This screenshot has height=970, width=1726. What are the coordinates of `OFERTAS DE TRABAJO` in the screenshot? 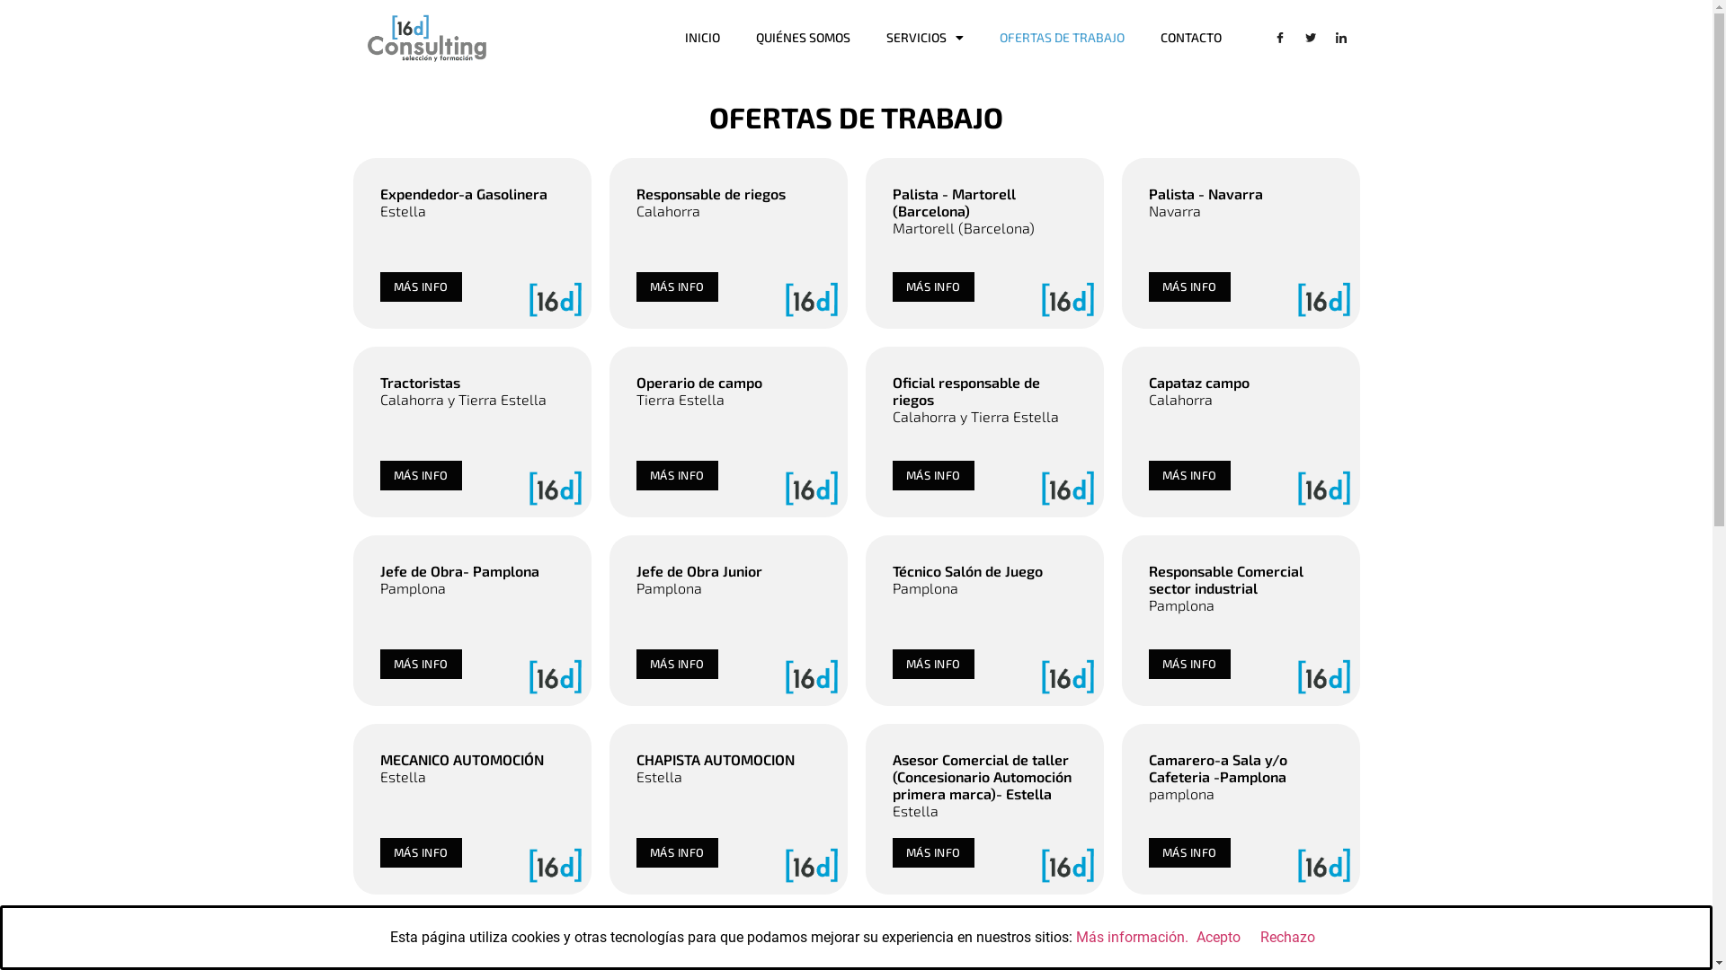 It's located at (1063, 38).